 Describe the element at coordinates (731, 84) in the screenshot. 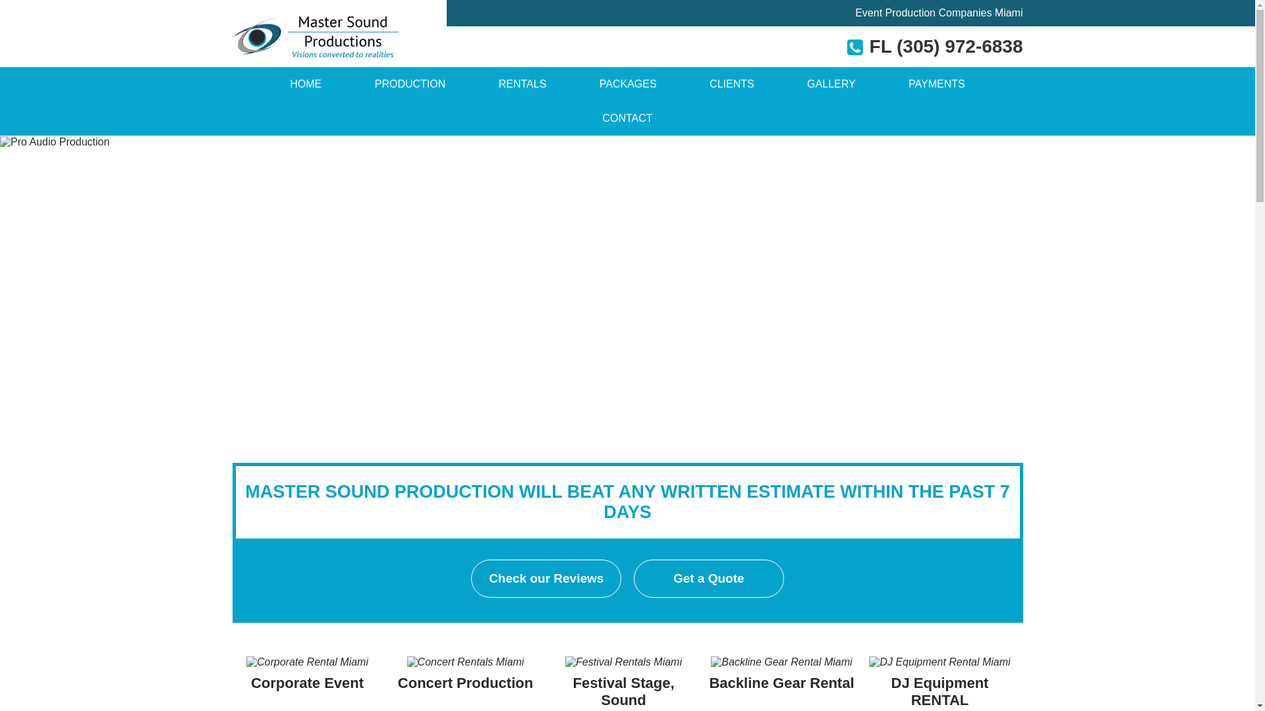

I see `CLIENTS` at that location.